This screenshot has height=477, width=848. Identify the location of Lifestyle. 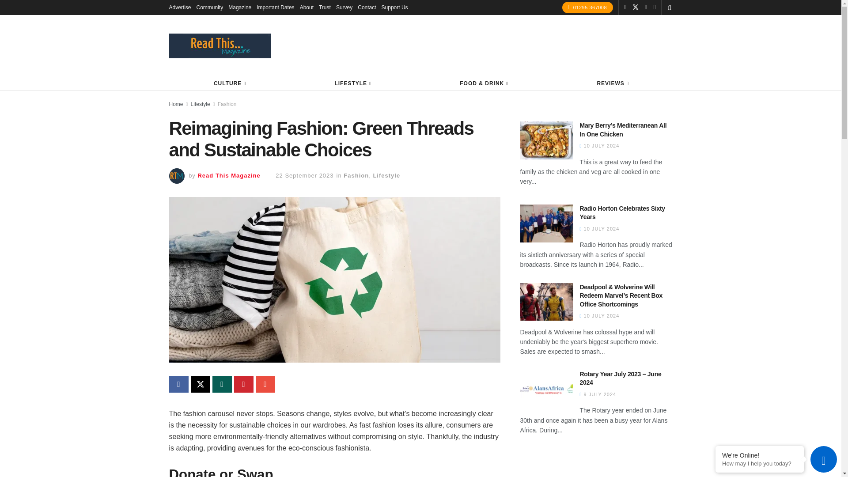
(386, 175).